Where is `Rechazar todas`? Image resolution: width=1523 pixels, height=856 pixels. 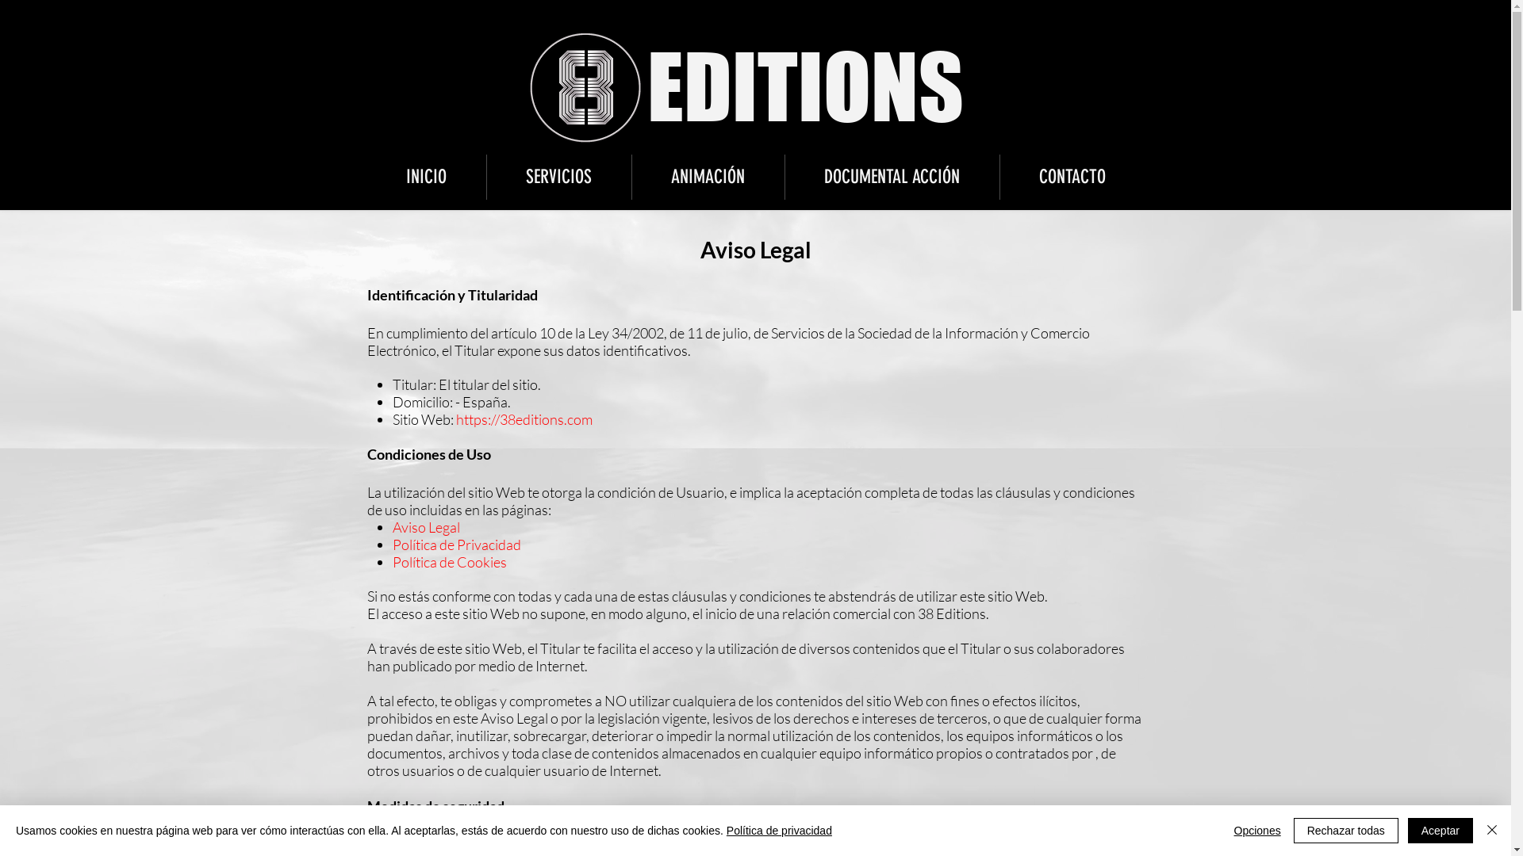 Rechazar todas is located at coordinates (1346, 831).